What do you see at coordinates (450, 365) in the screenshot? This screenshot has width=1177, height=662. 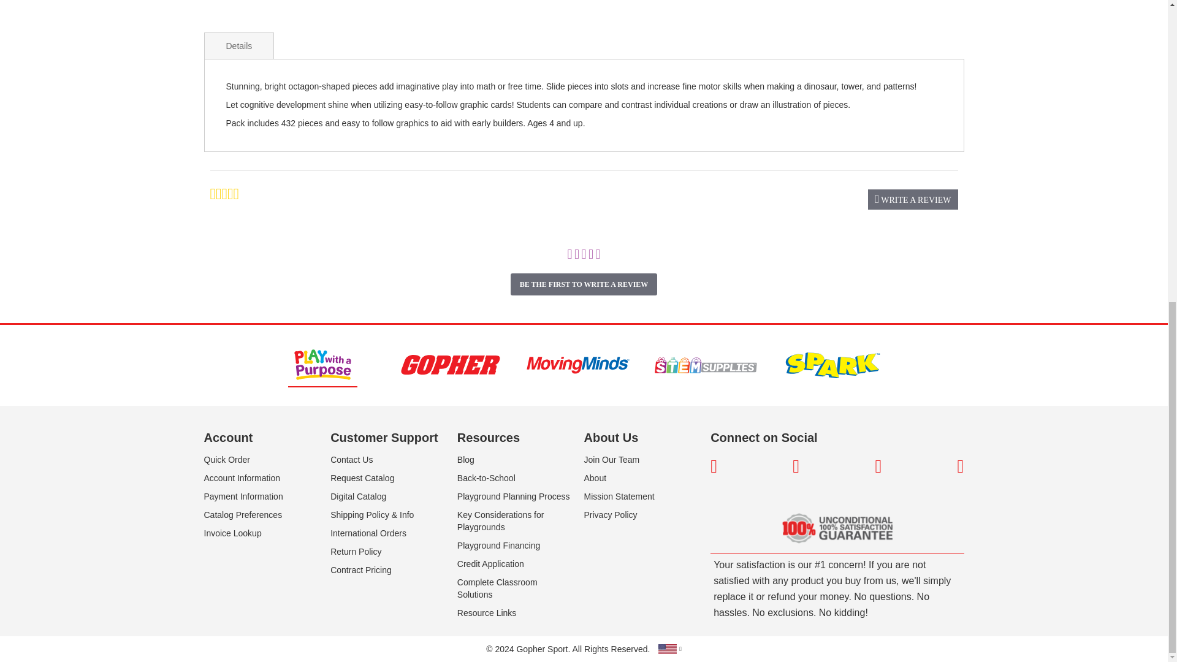 I see `Gopher Sport` at bounding box center [450, 365].